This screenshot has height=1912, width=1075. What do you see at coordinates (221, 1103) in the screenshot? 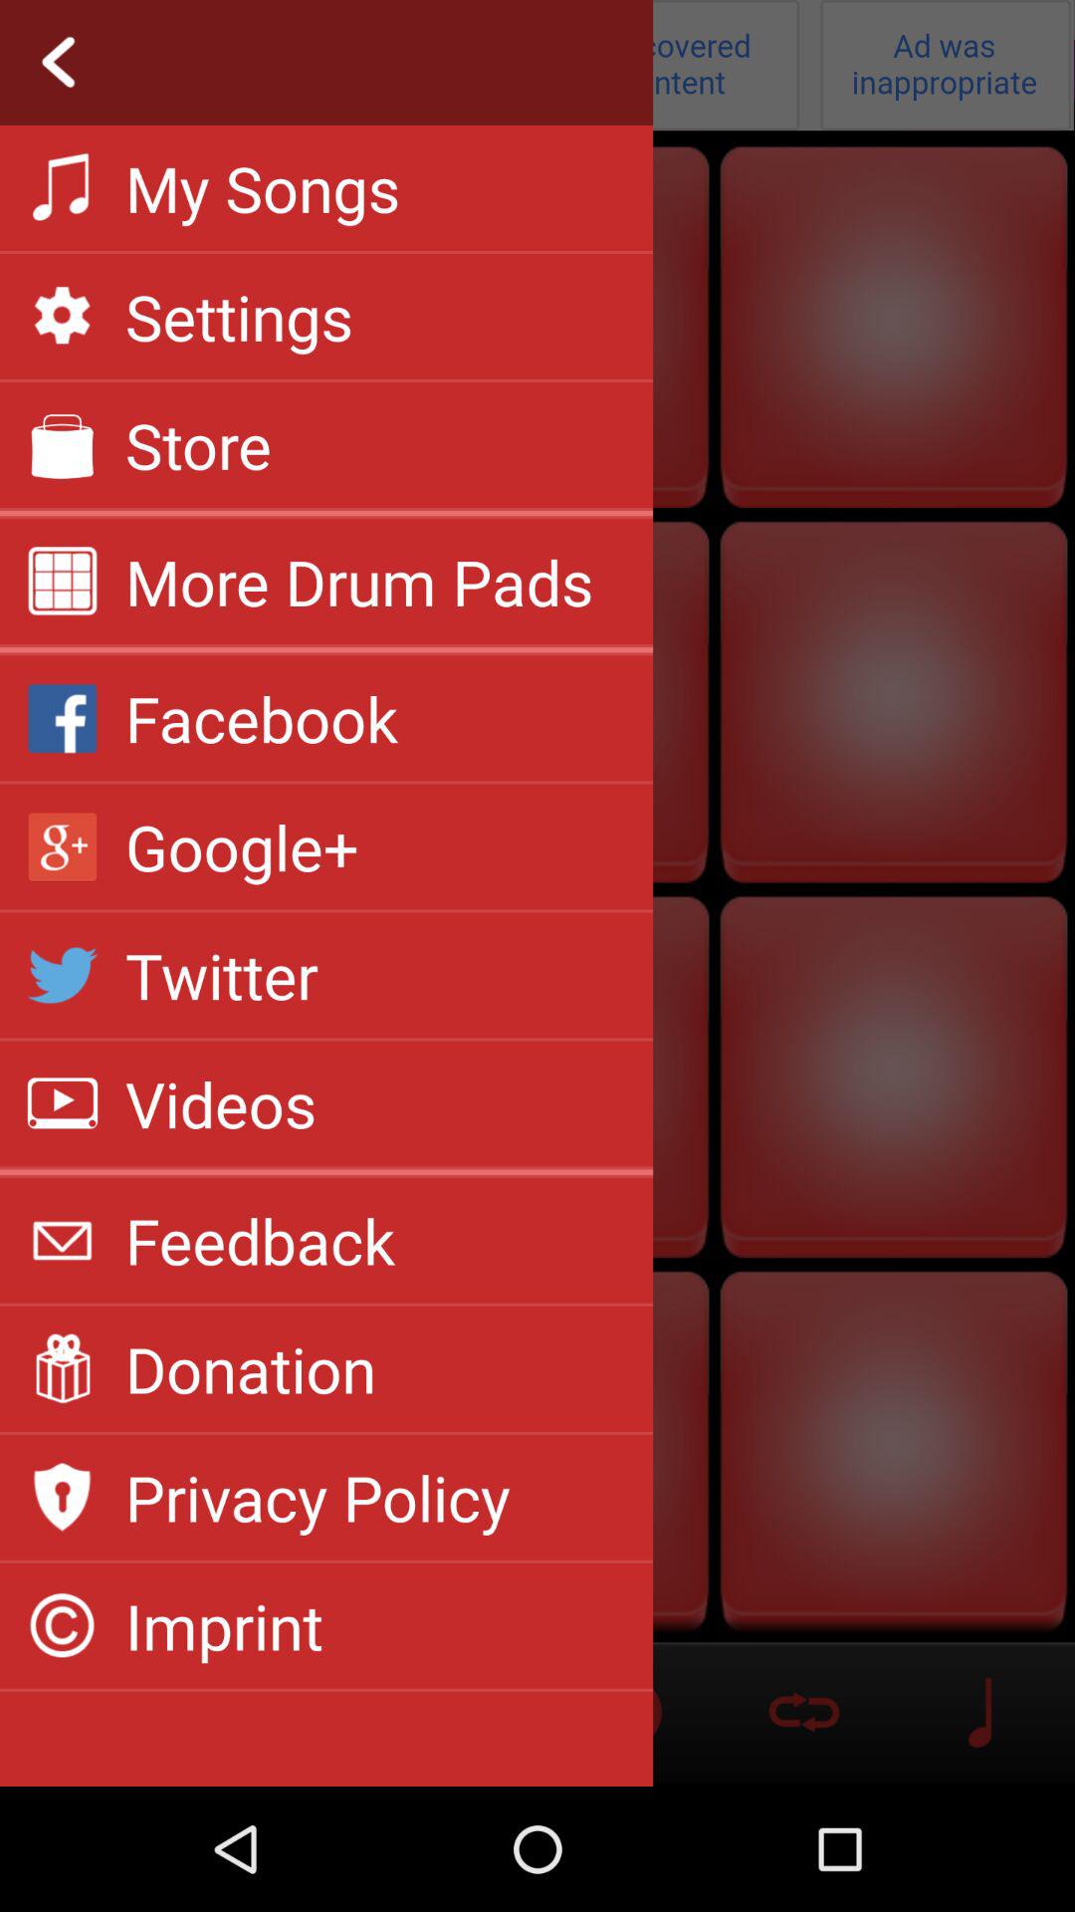
I see `press app below the twitter app` at bounding box center [221, 1103].